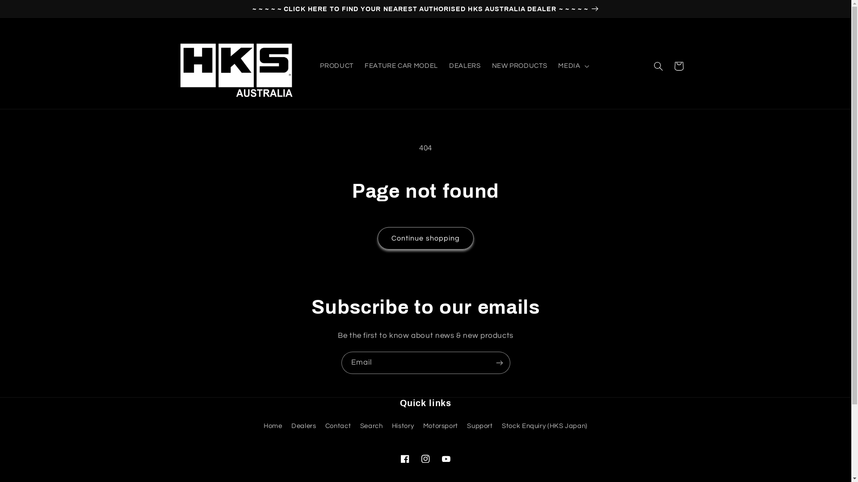  Describe the element at coordinates (304, 426) in the screenshot. I see `Dealers` at that location.